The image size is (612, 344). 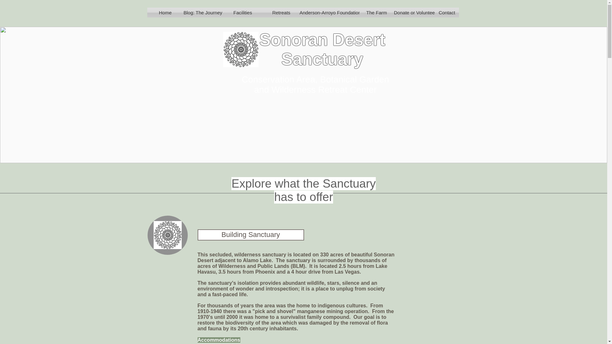 I want to click on Sonoran Desert Sanctuary, so click(x=323, y=49).